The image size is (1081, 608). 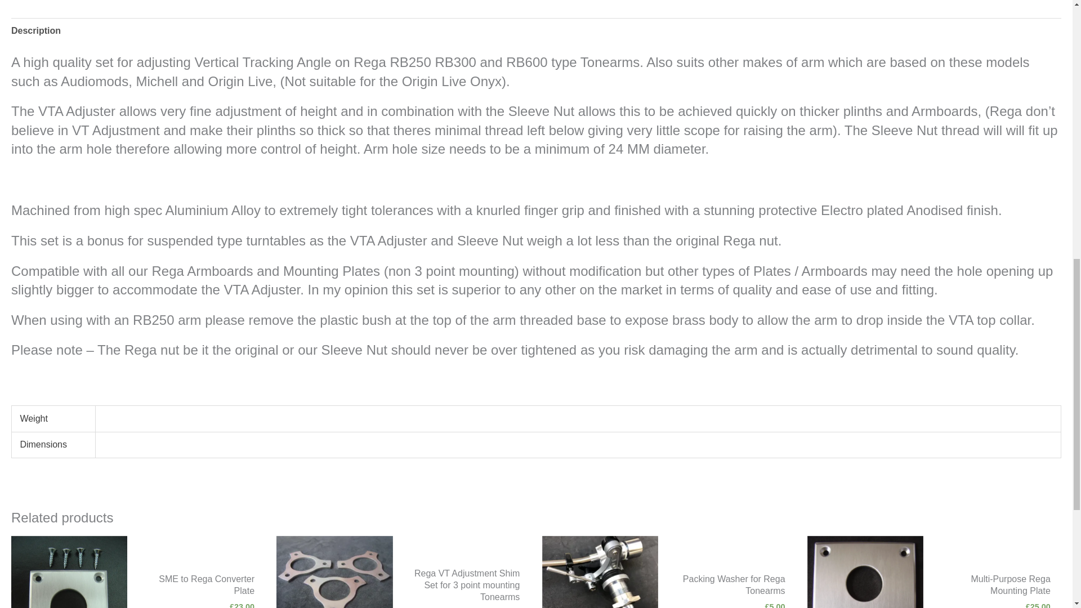 I want to click on Share on LinkedIn, so click(x=804, y=379).